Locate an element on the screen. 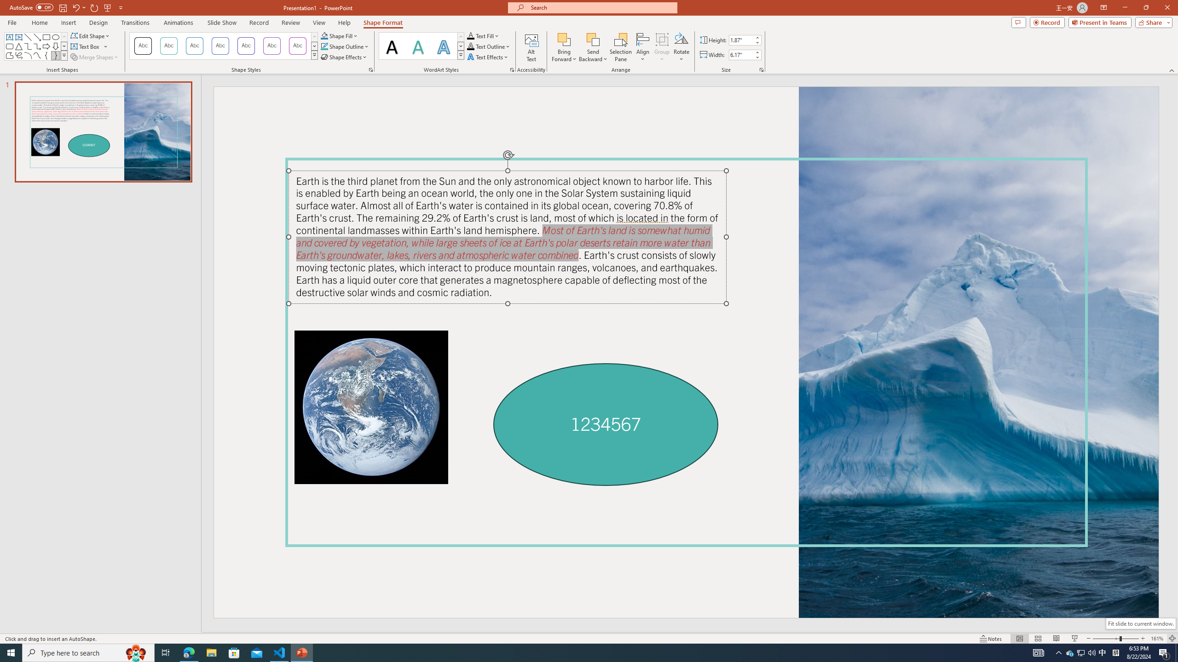  Zoom is located at coordinates (1116, 639).